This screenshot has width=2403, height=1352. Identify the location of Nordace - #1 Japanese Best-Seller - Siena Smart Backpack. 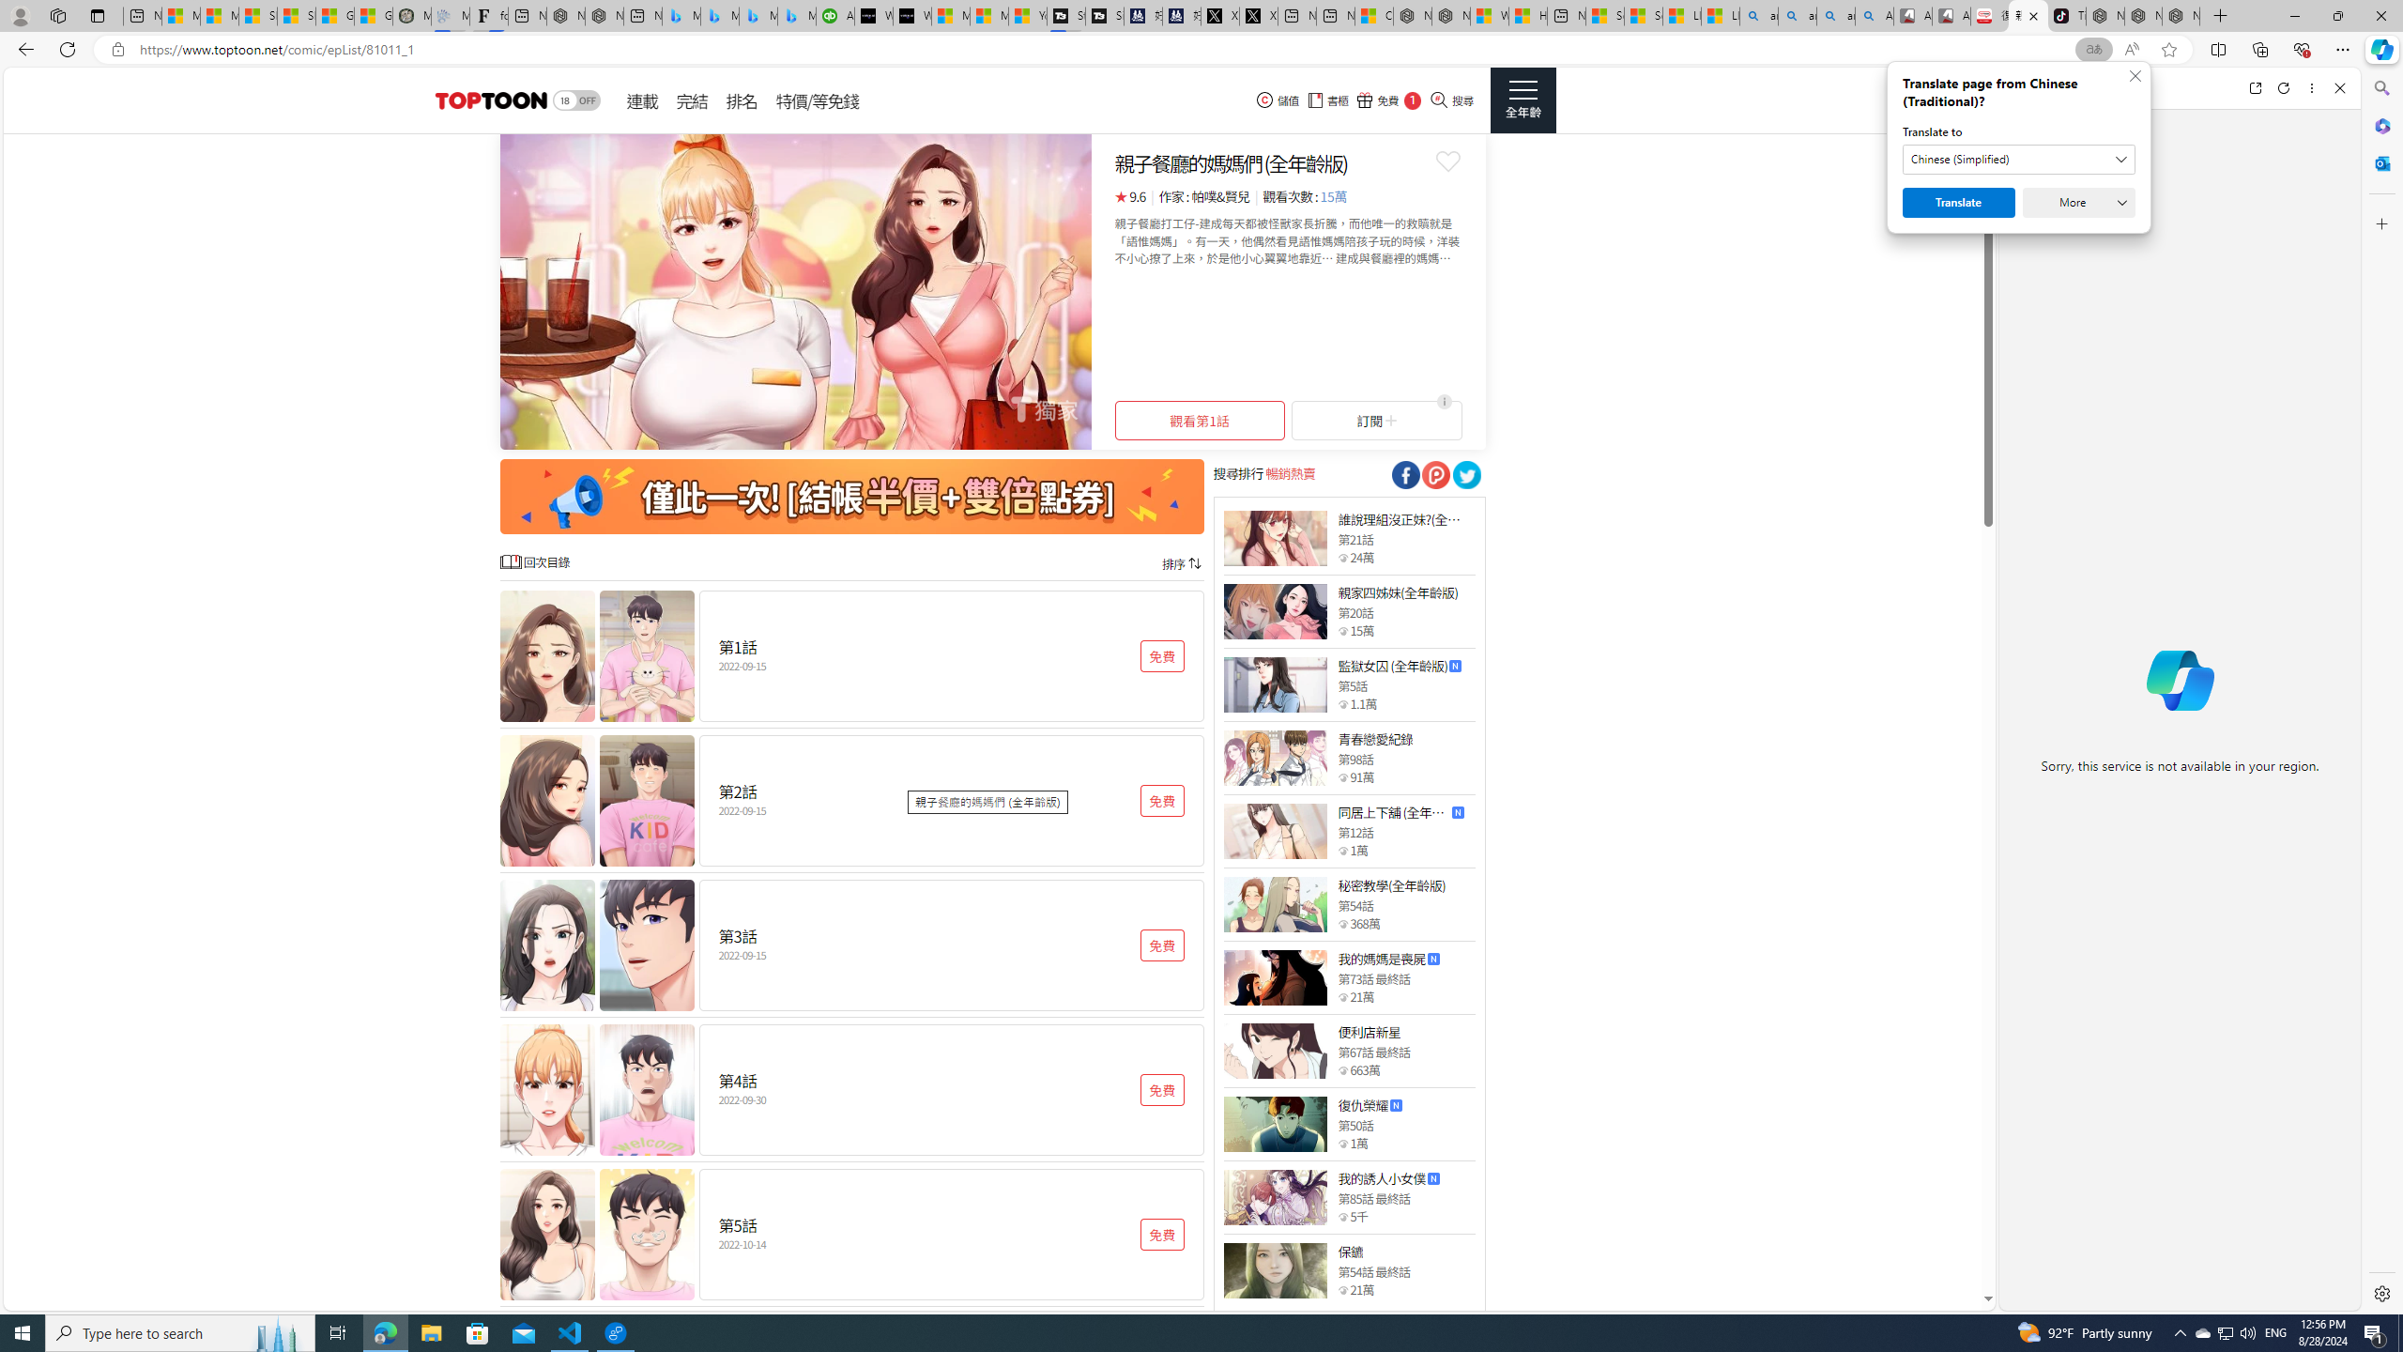
(605, 16).